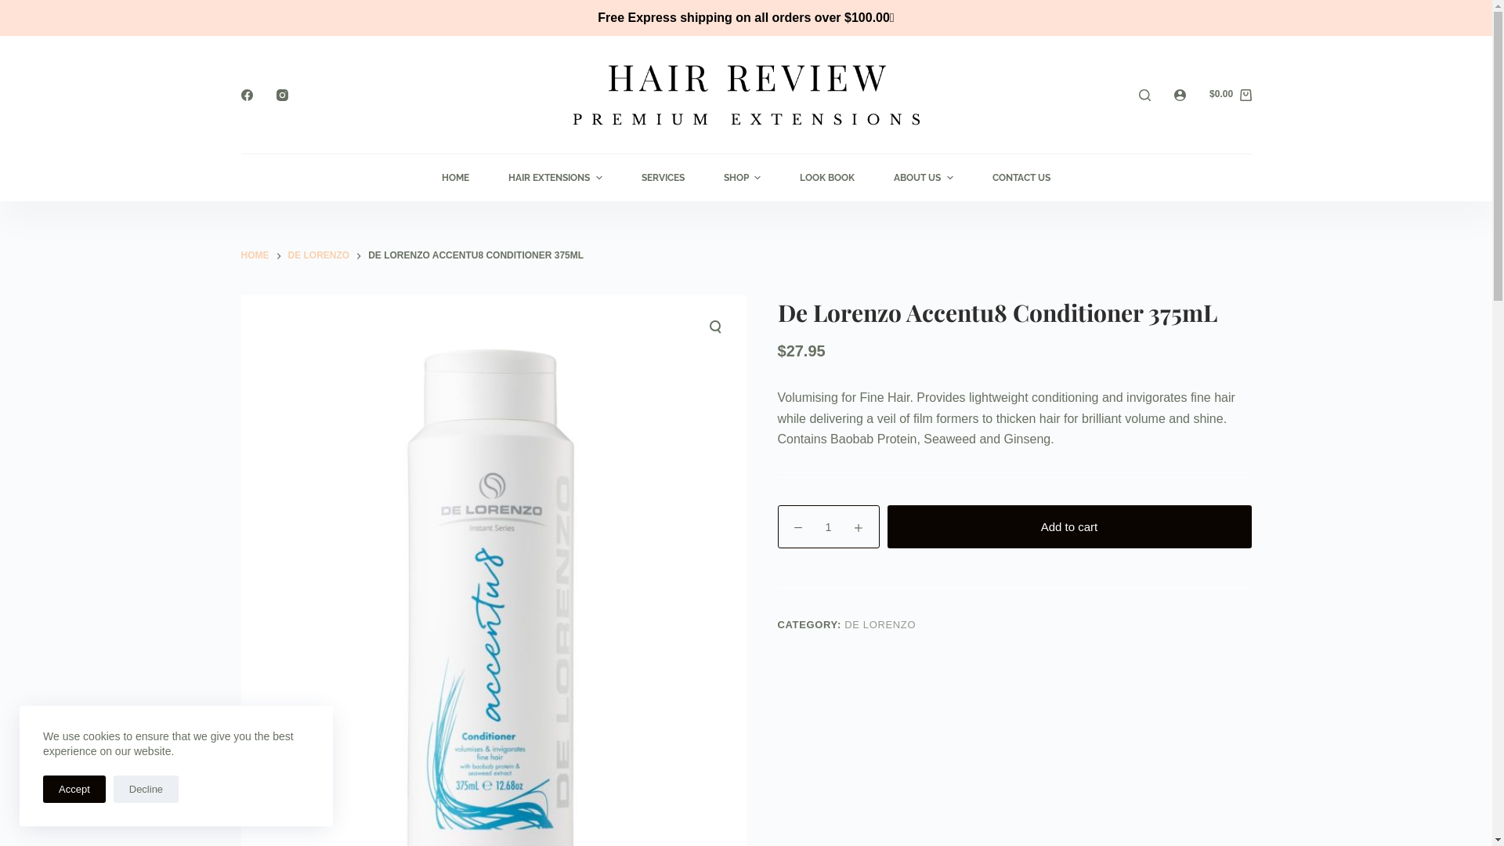 Image resolution: width=1504 pixels, height=846 pixels. Describe the element at coordinates (1115, 616) in the screenshot. I see `07 5482 6665` at that location.